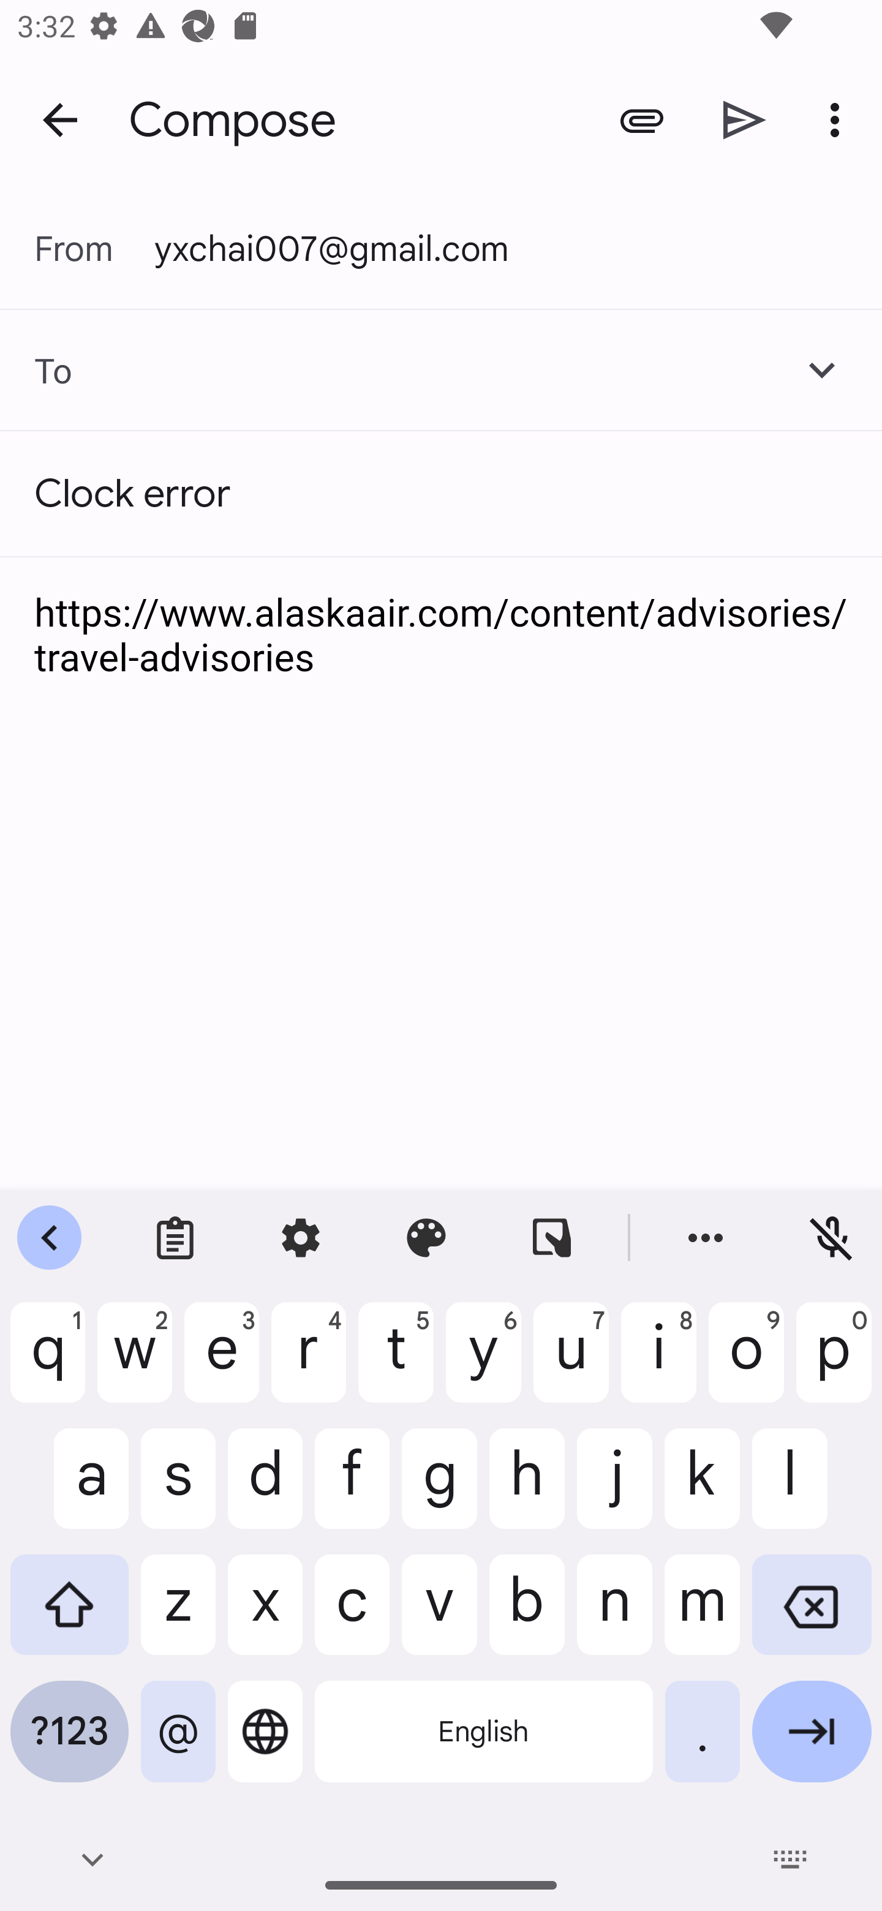  Describe the element at coordinates (441, 494) in the screenshot. I see `Clock error` at that location.